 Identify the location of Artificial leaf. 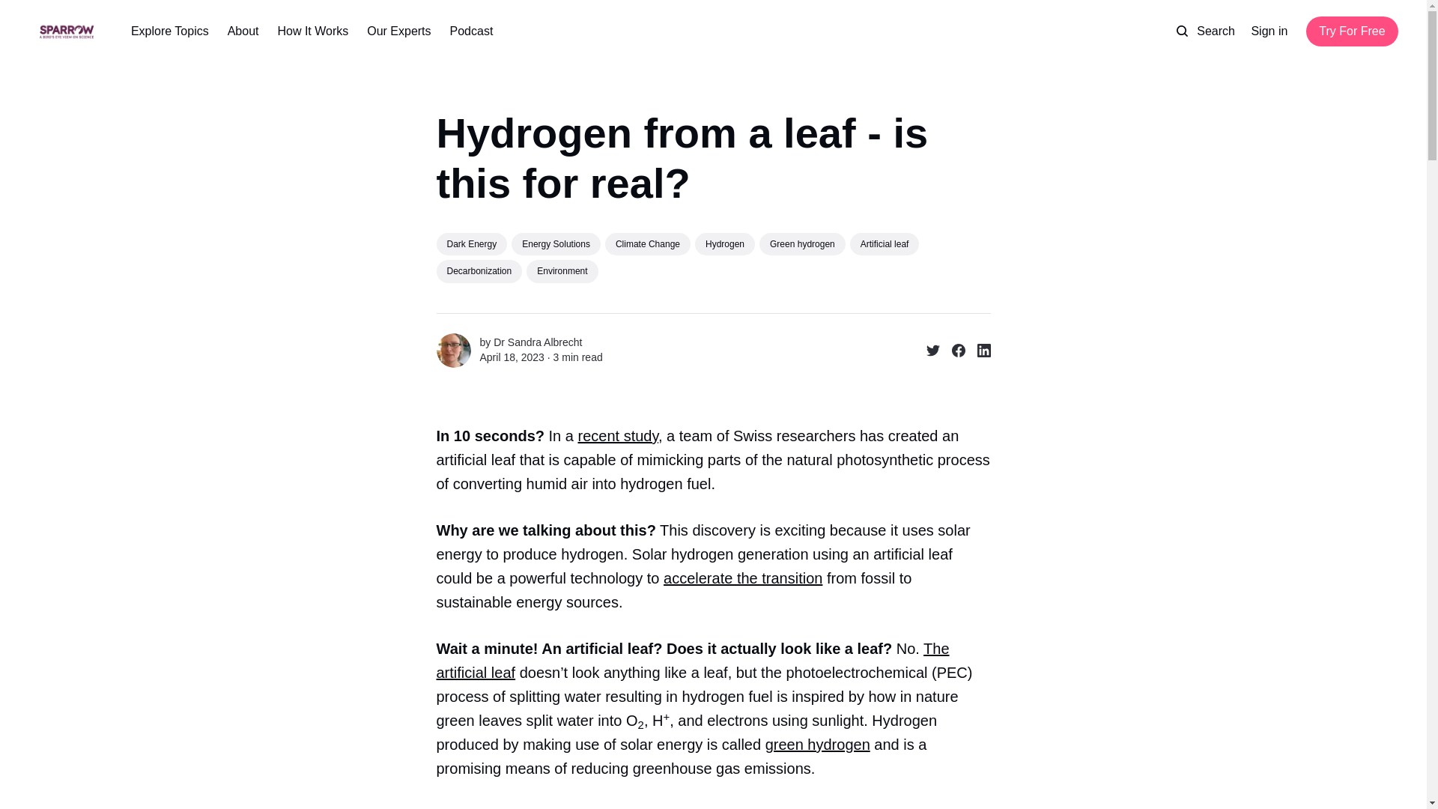
(885, 244).